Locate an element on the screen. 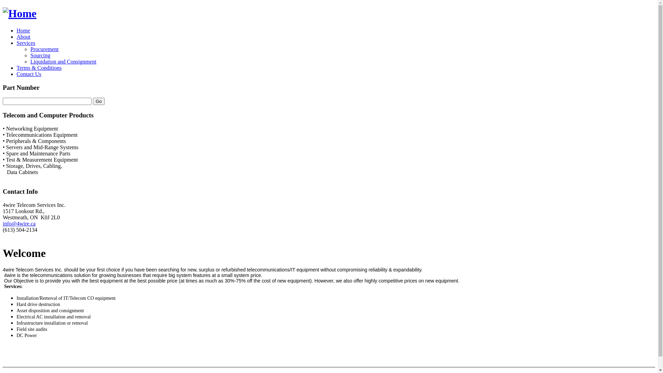  Home is located at coordinates (20, 13).